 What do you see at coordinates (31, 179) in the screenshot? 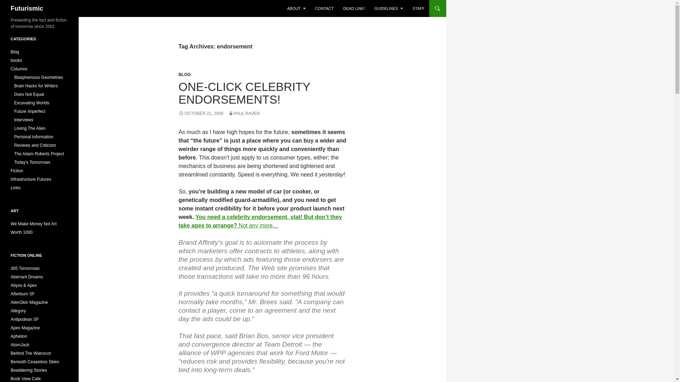
I see `Infrastructure Futures` at bounding box center [31, 179].